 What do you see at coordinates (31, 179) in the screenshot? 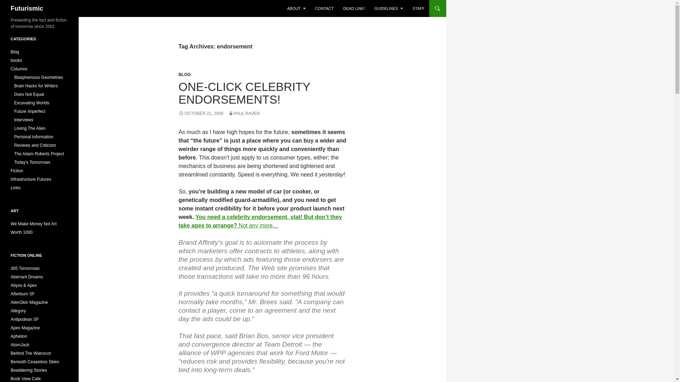
I see `Infrastructure Futures` at bounding box center [31, 179].